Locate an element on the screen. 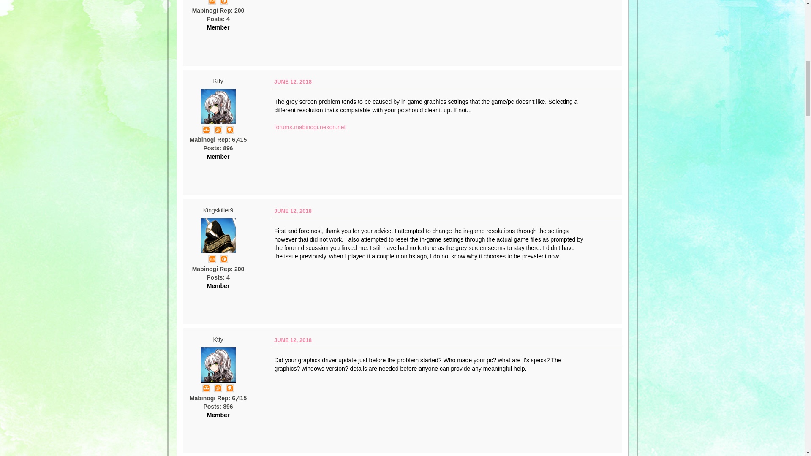  Kingskiller9 is located at coordinates (218, 236).